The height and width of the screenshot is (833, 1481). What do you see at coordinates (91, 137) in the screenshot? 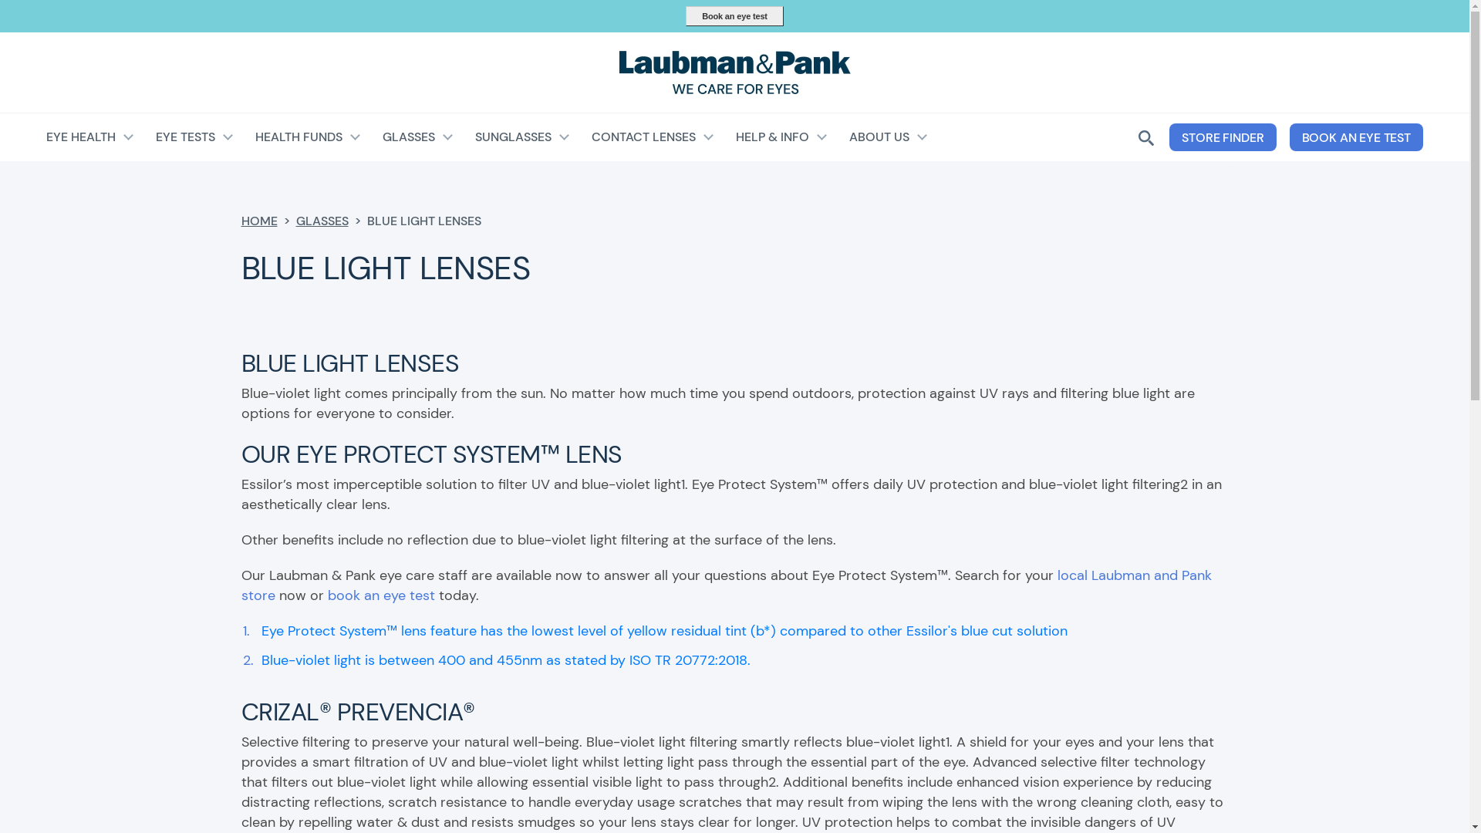
I see `EYE HEALTH` at bounding box center [91, 137].